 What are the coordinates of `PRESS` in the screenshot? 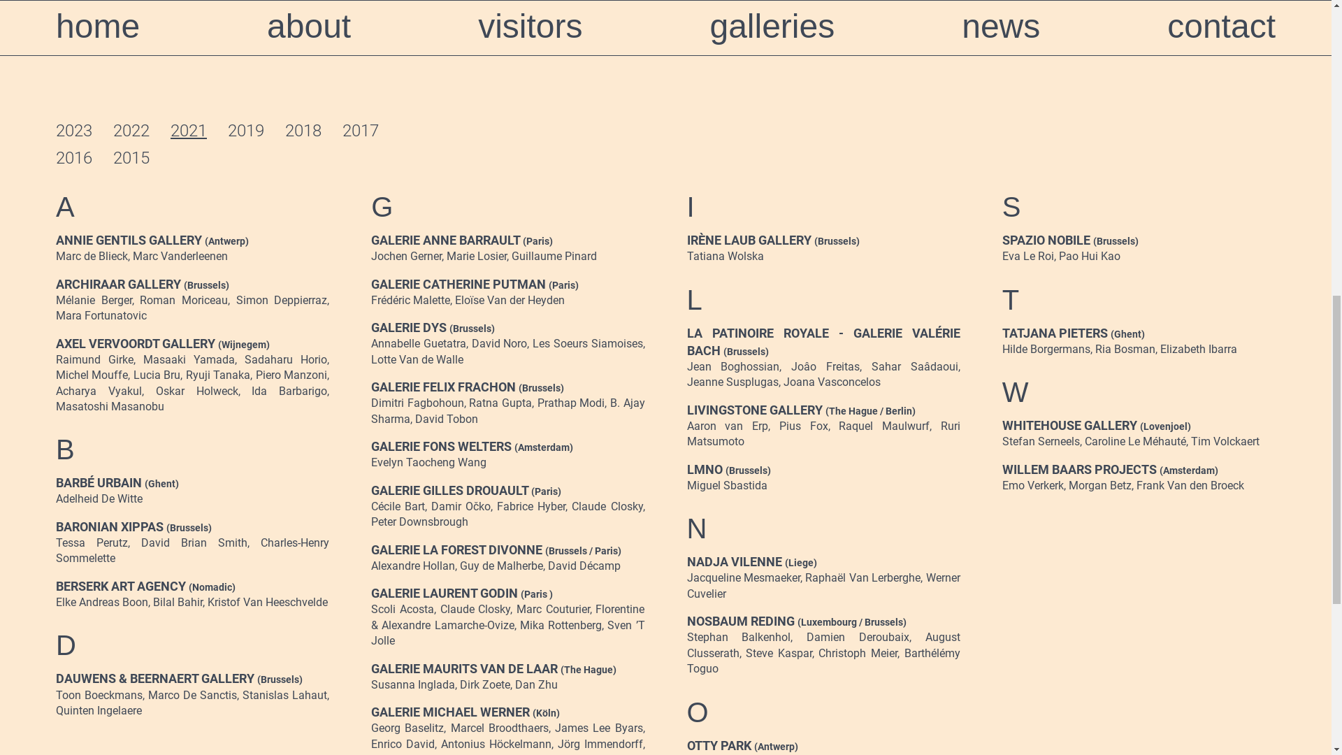 It's located at (667, 76).